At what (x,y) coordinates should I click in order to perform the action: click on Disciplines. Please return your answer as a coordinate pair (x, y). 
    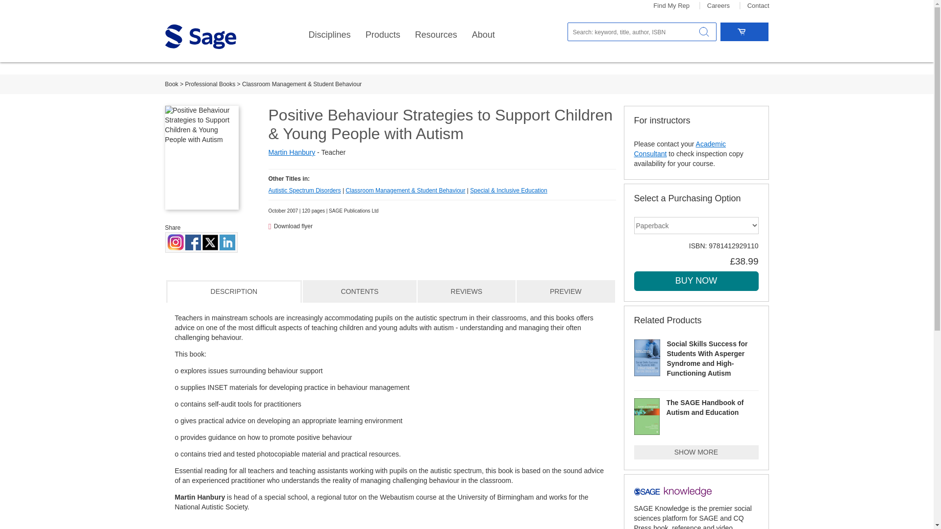
    Looking at the image, I should click on (329, 35).